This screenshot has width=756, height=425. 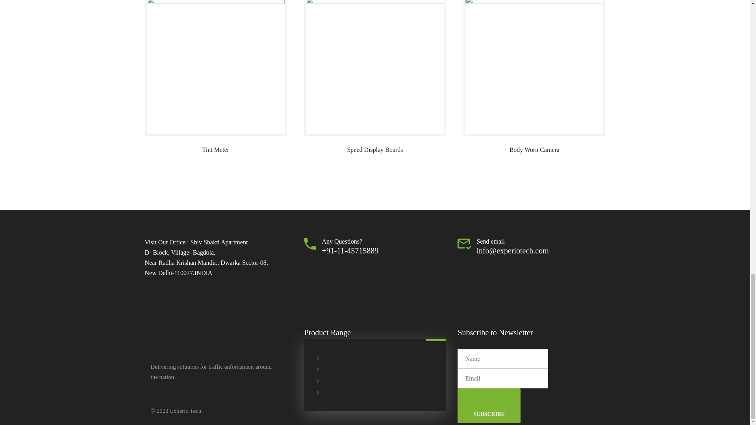 What do you see at coordinates (339, 358) in the screenshot?
I see `Breath Analyzers` at bounding box center [339, 358].